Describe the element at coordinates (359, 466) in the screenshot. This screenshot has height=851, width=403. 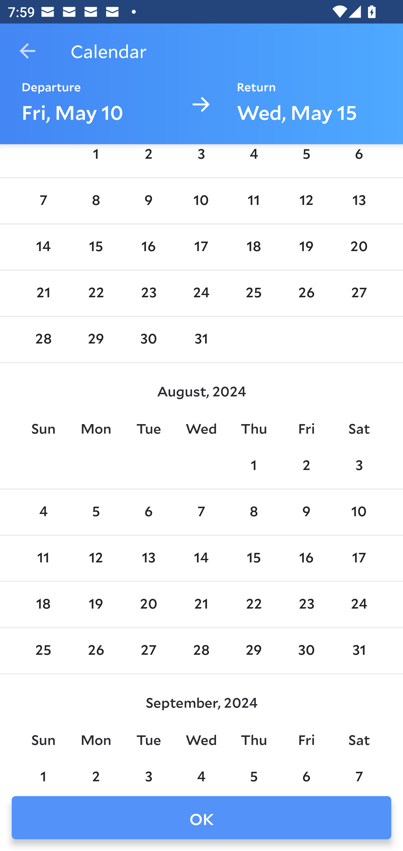
I see `3` at that location.